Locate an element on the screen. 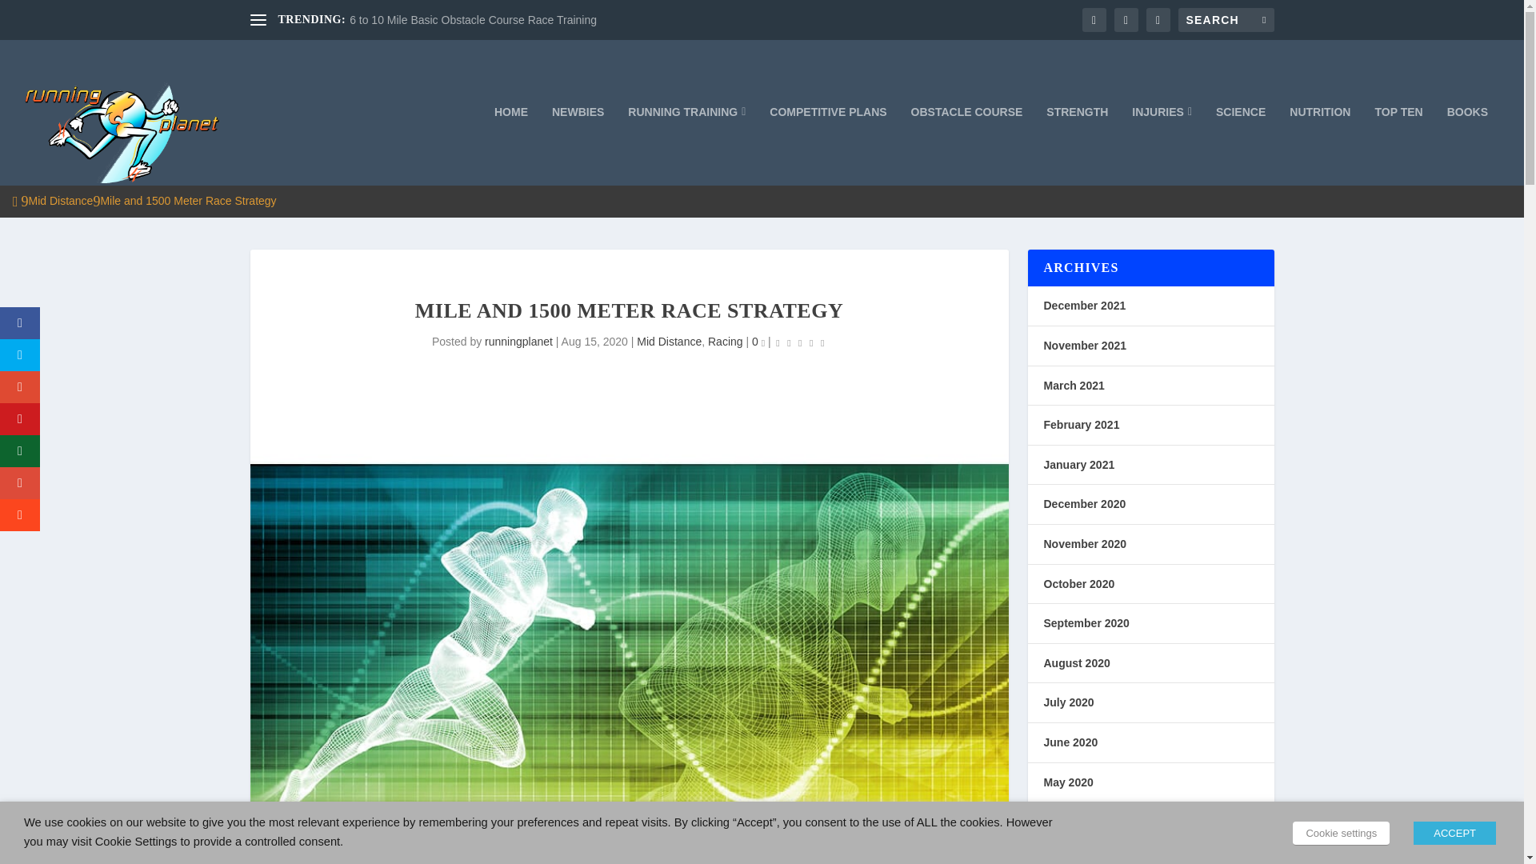 The image size is (1536, 864). OBSTACLE COURSE is located at coordinates (966, 146).